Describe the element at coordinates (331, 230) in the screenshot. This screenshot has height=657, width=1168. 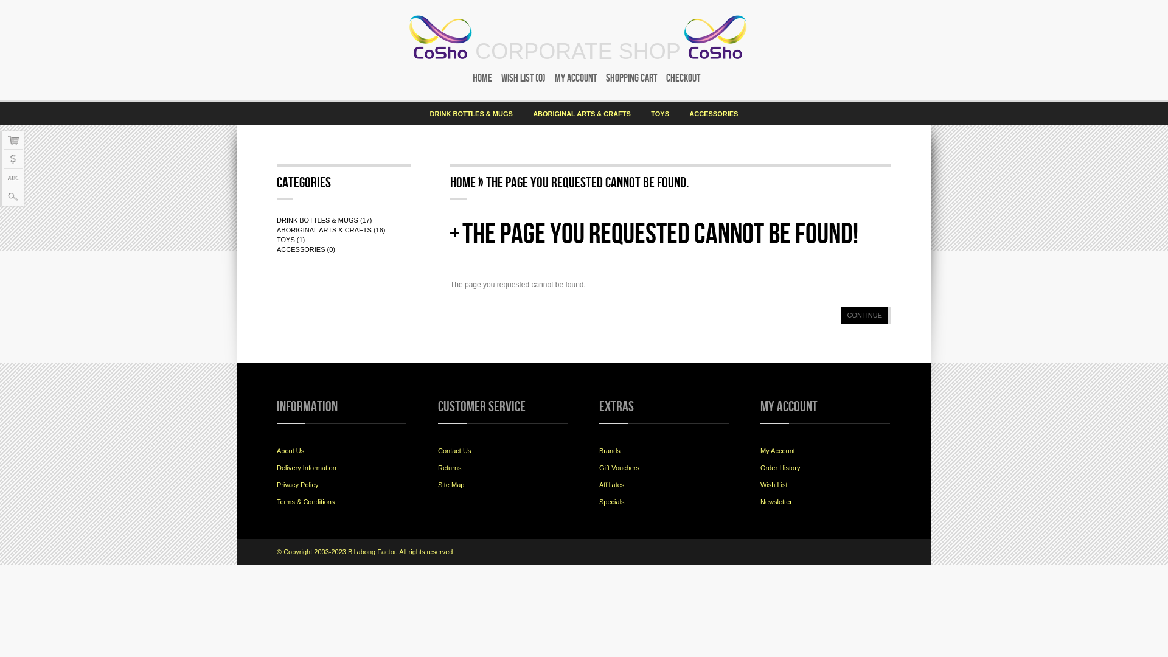
I see `ABORIGINAL ARTS & CRAFTS (16)` at that location.